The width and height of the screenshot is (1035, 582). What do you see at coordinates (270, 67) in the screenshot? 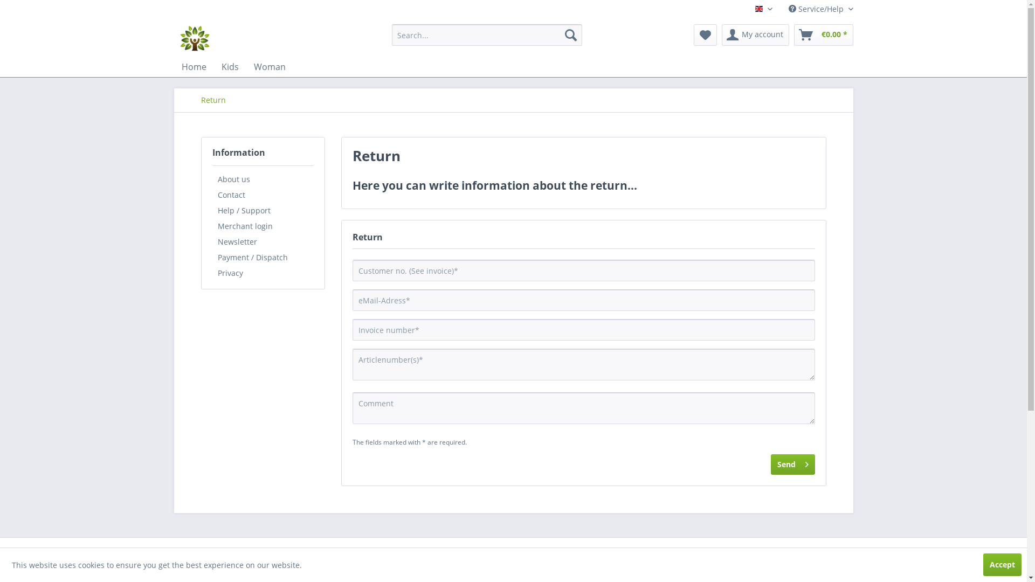
I see `Woman` at bounding box center [270, 67].